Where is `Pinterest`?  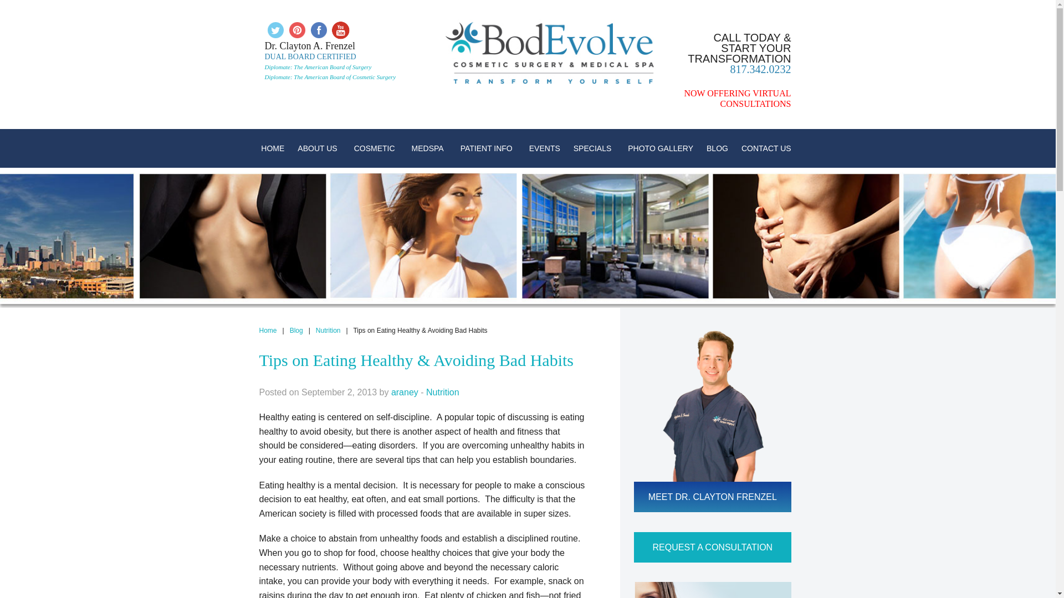 Pinterest is located at coordinates (296, 30).